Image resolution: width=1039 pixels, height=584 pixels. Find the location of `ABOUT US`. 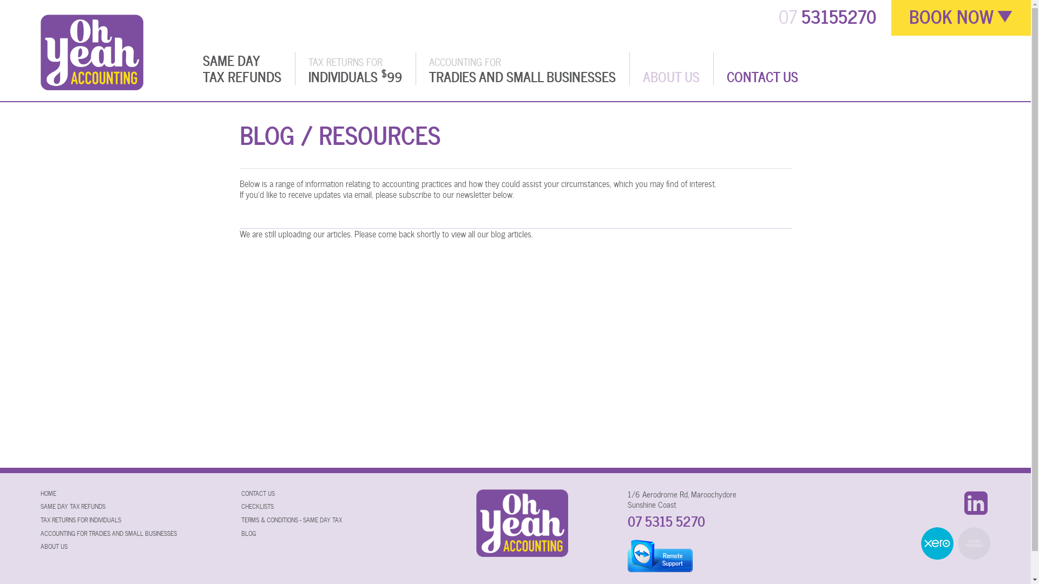

ABOUT US is located at coordinates (54, 546).